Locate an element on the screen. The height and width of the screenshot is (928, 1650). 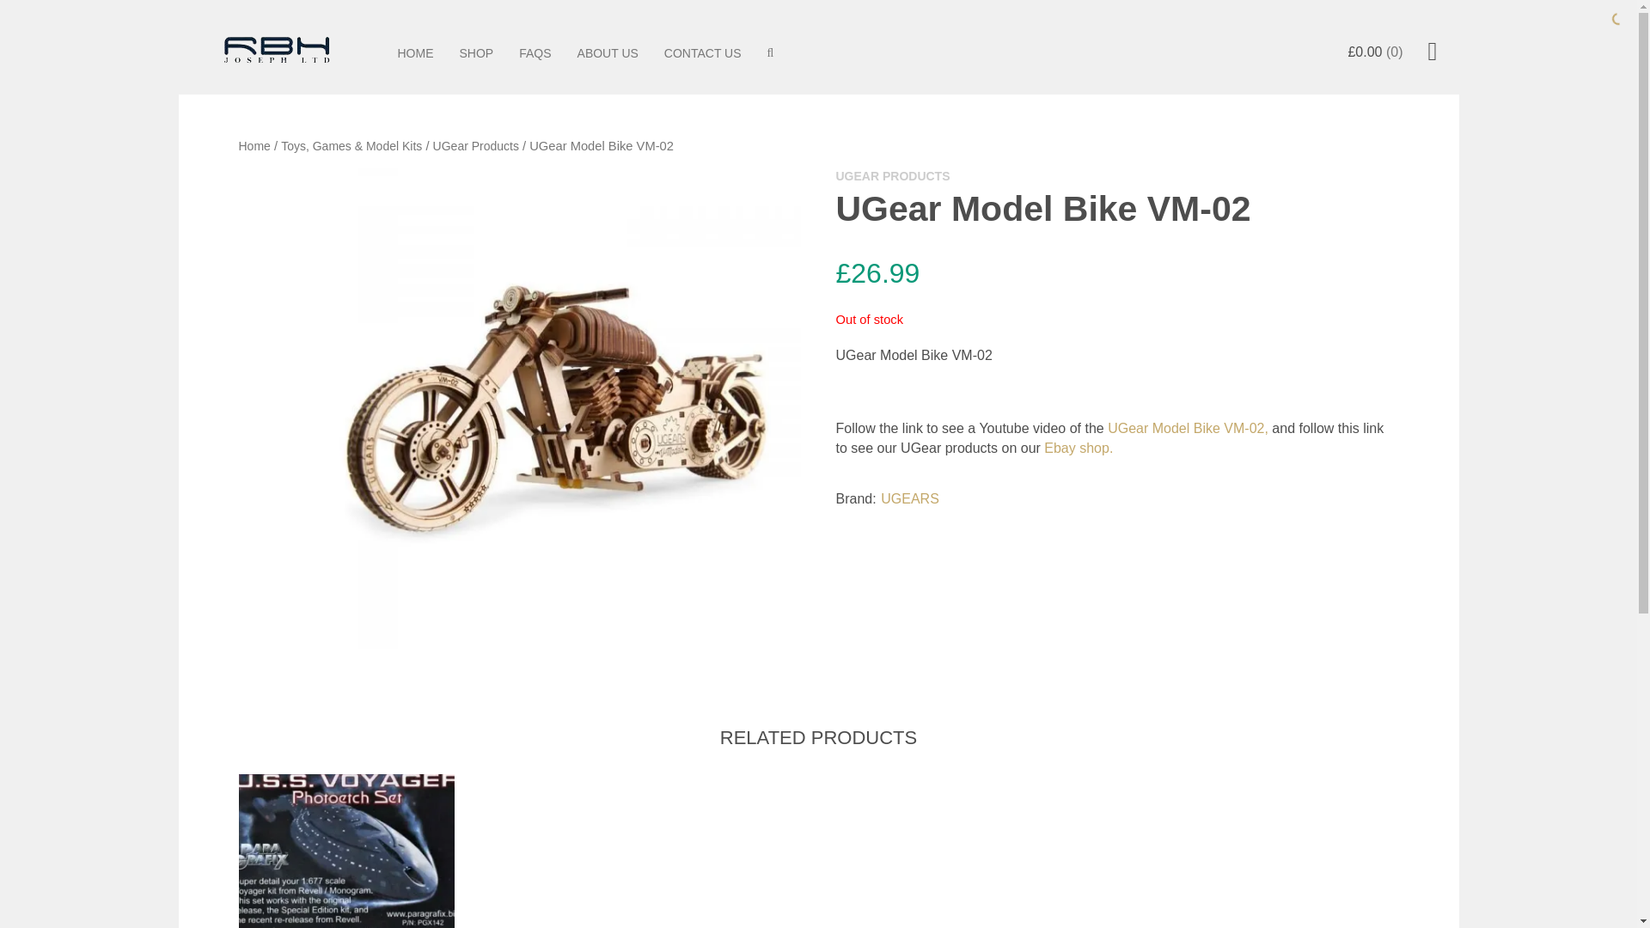
Shop is located at coordinates (476, 53).